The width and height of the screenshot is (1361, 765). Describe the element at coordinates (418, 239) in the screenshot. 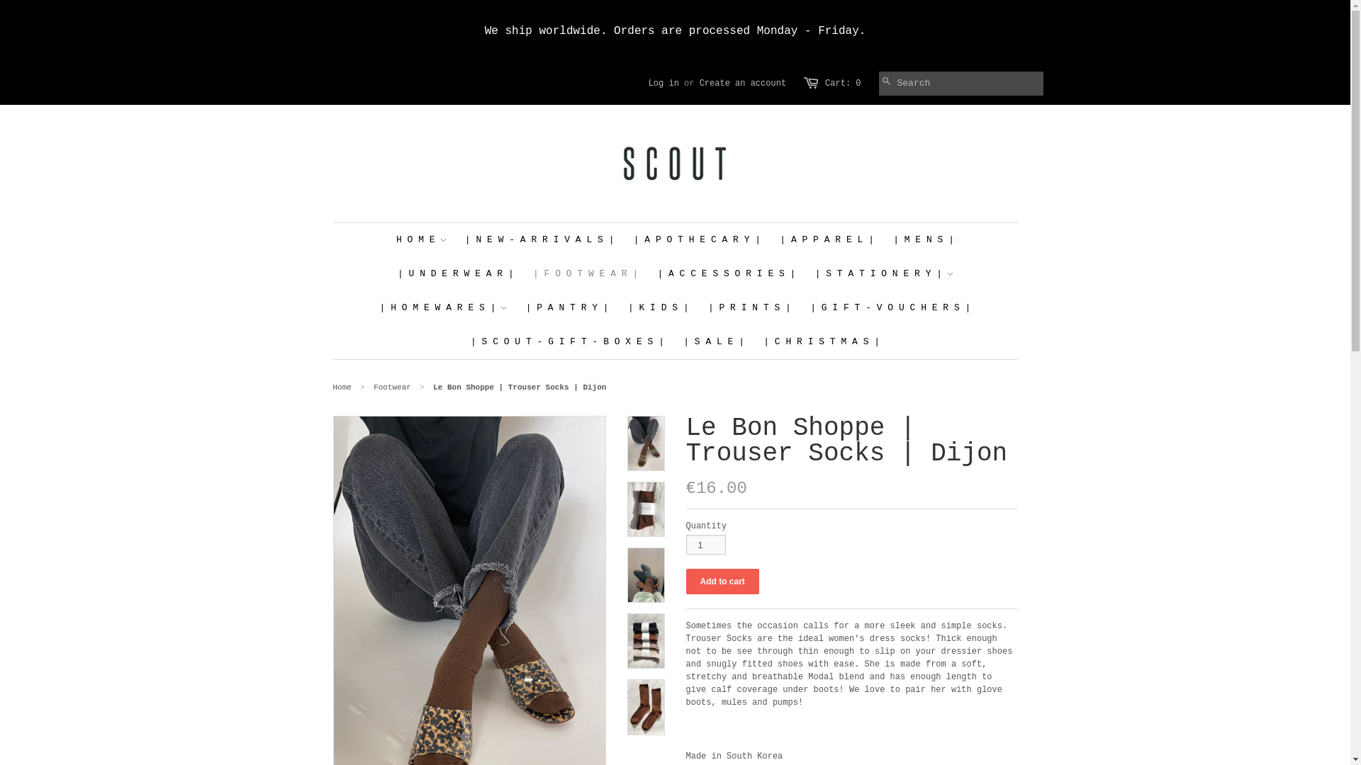

I see `H O M E` at that location.